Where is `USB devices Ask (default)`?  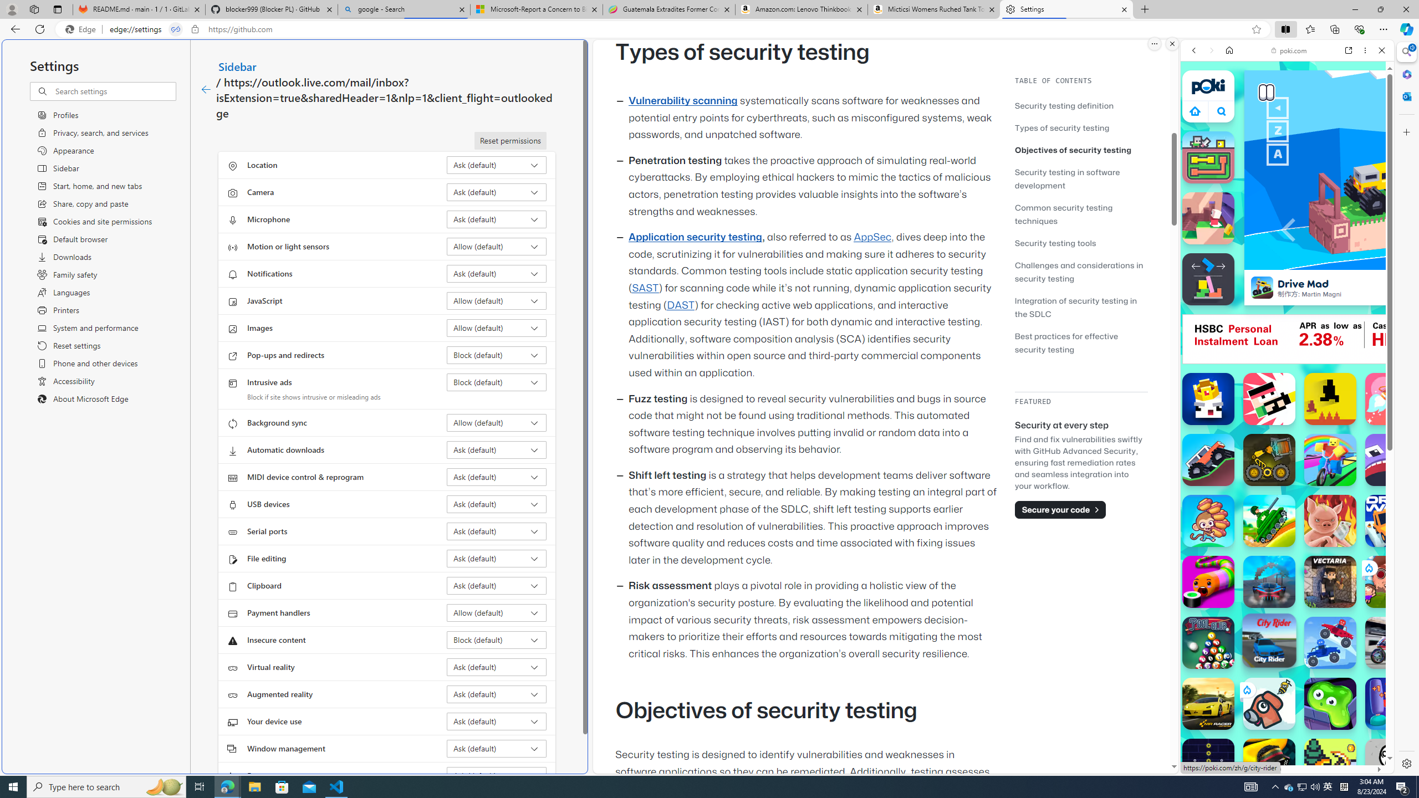 USB devices Ask (default) is located at coordinates (497, 504).